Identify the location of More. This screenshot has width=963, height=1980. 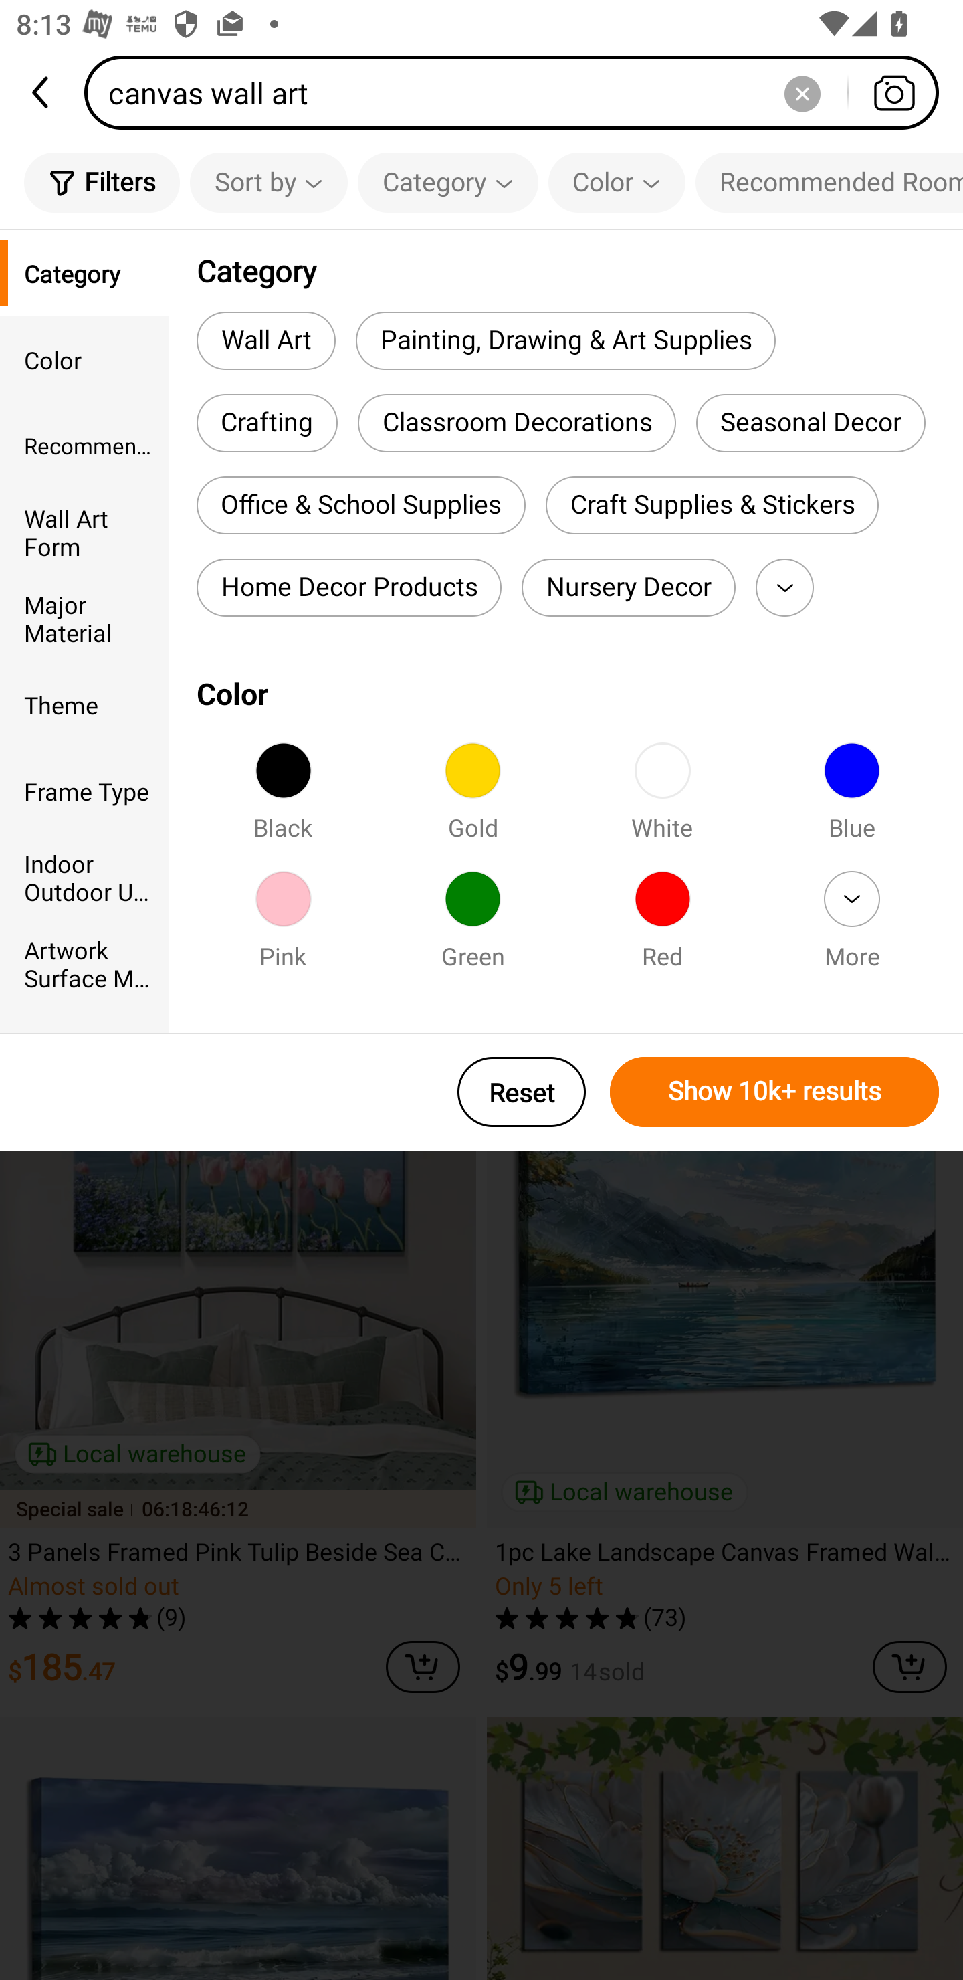
(851, 927).